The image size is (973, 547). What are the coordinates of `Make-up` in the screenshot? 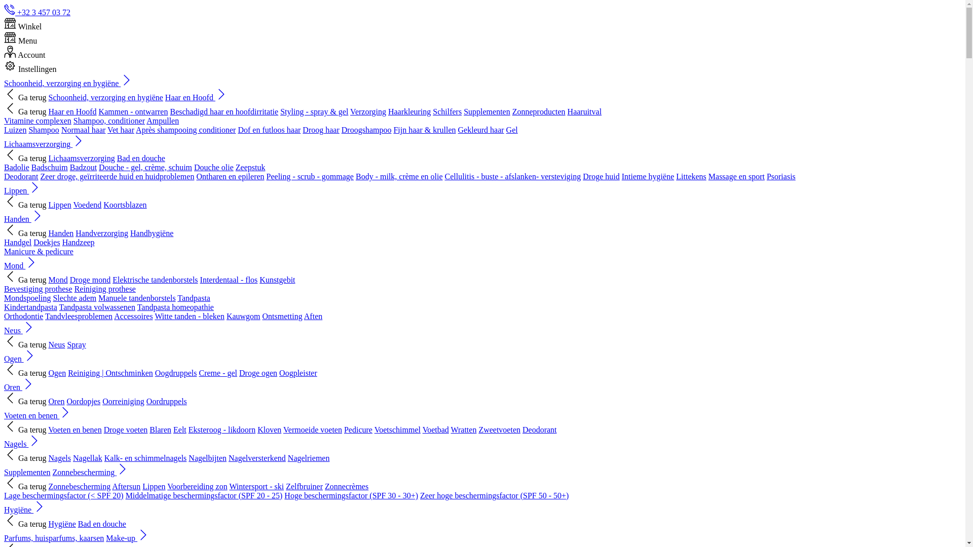 It's located at (128, 538).